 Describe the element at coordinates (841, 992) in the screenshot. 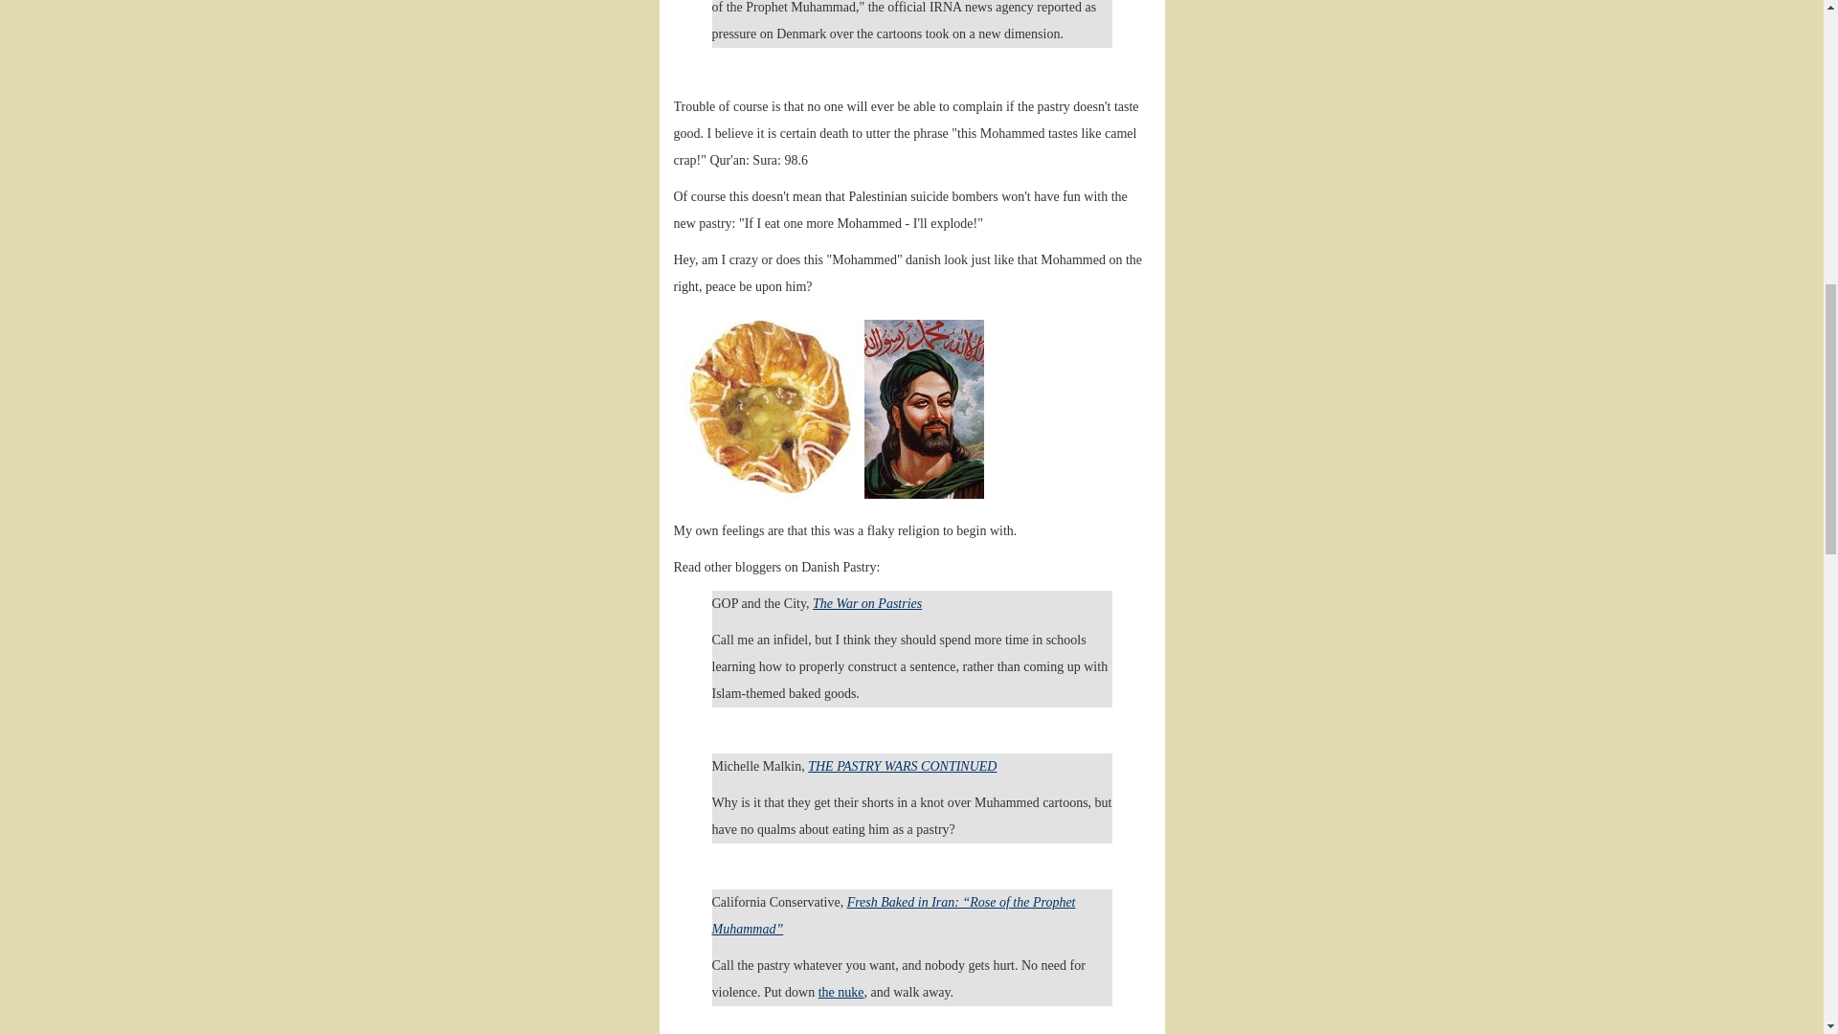

I see `the nuke` at that location.